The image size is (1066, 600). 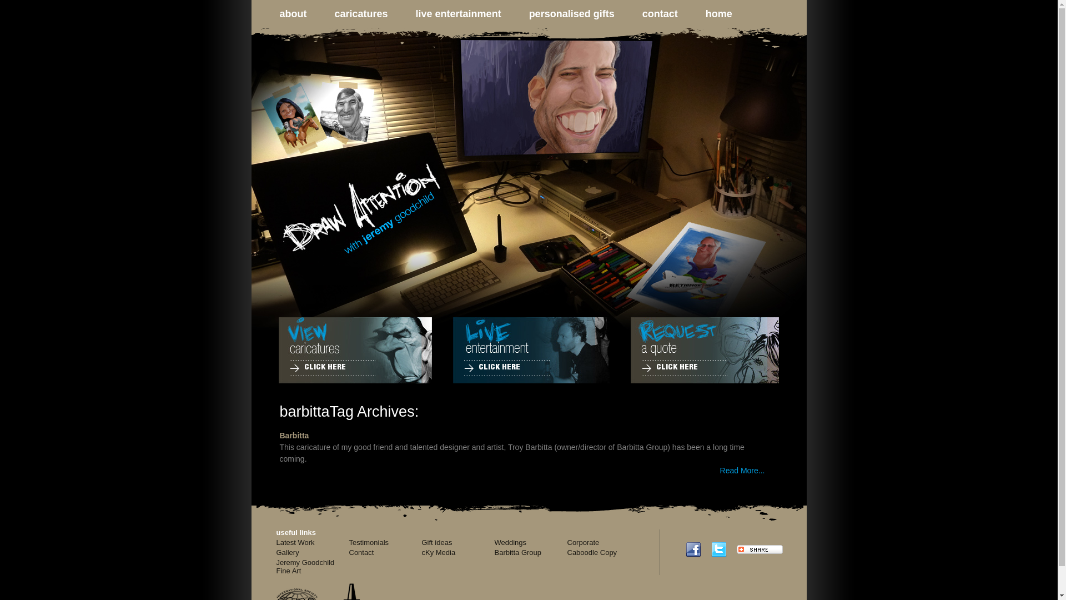 I want to click on contact, so click(x=647, y=16).